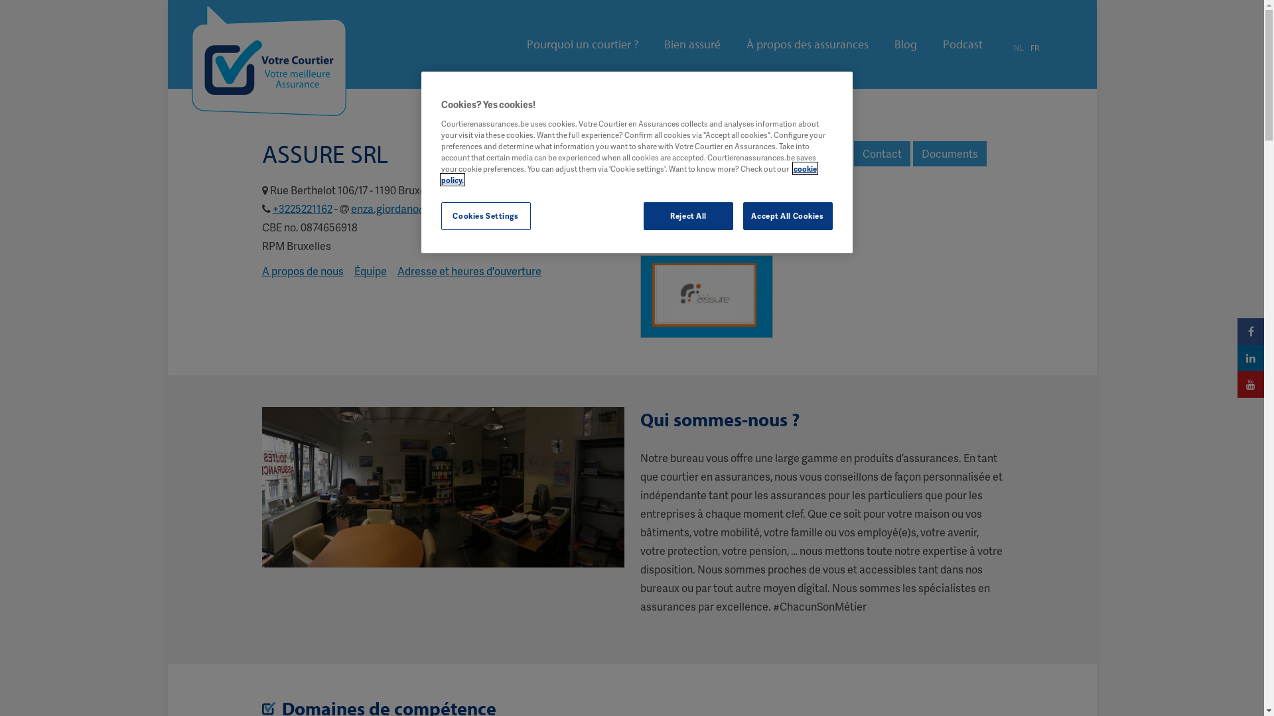 The height and width of the screenshot is (716, 1274). Describe the element at coordinates (950, 154) in the screenshot. I see `Documents` at that location.